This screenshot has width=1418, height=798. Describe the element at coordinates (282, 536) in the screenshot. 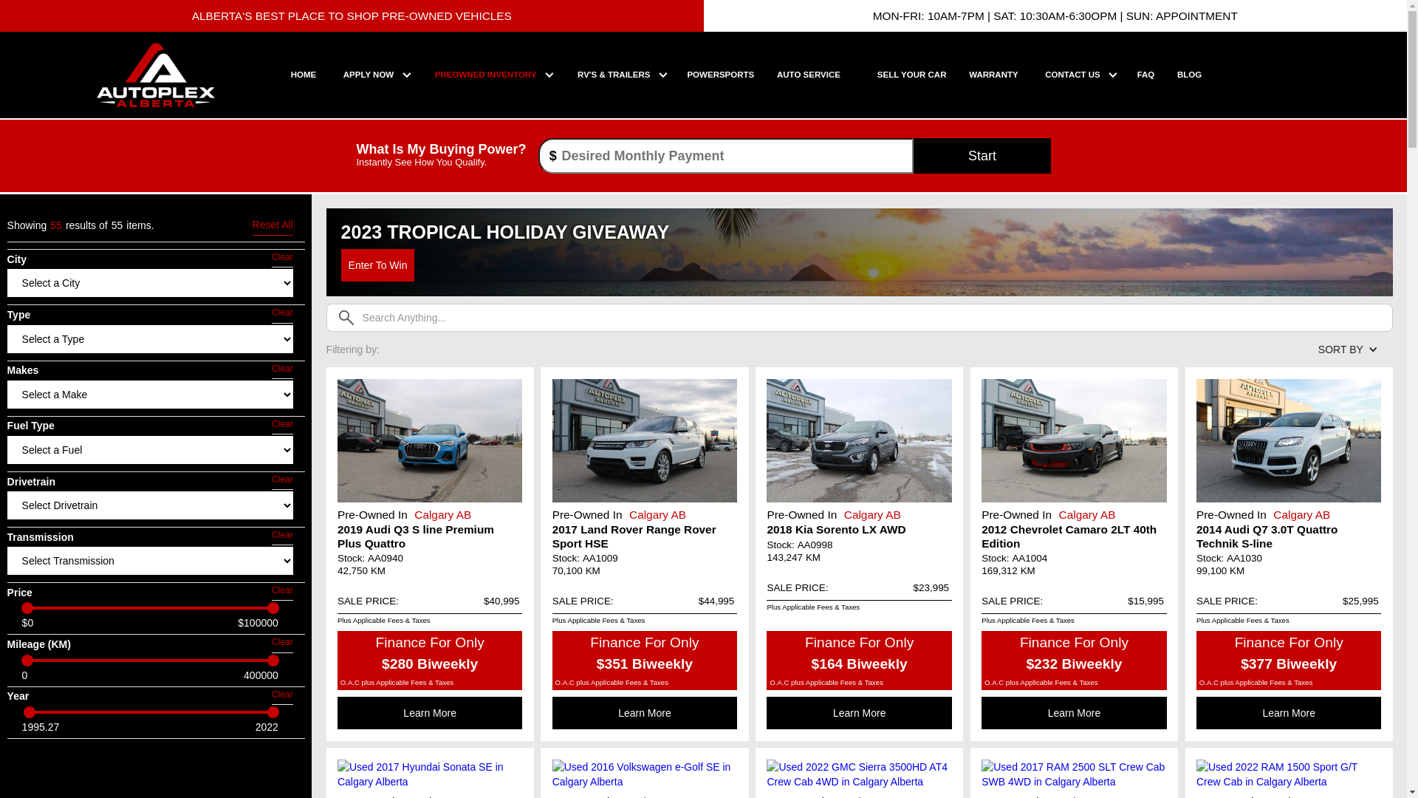

I see `Clear` at that location.